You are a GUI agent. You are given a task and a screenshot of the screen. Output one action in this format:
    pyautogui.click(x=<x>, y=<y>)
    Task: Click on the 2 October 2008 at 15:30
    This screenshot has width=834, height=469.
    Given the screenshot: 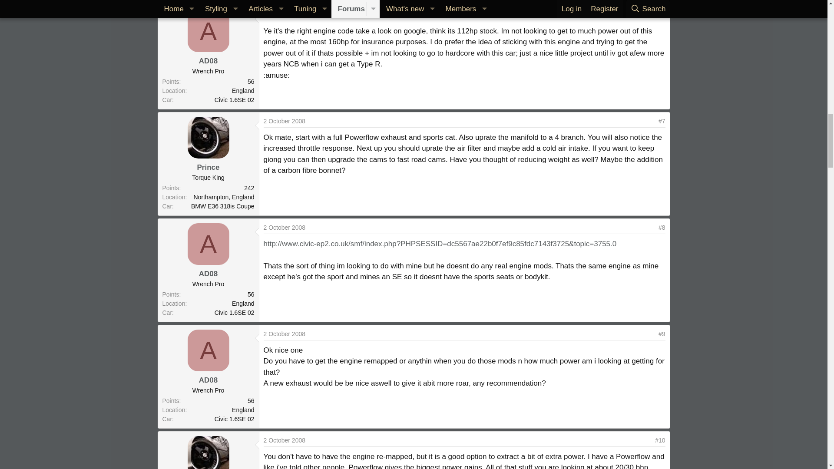 What is the action you would take?
    pyautogui.click(x=284, y=121)
    